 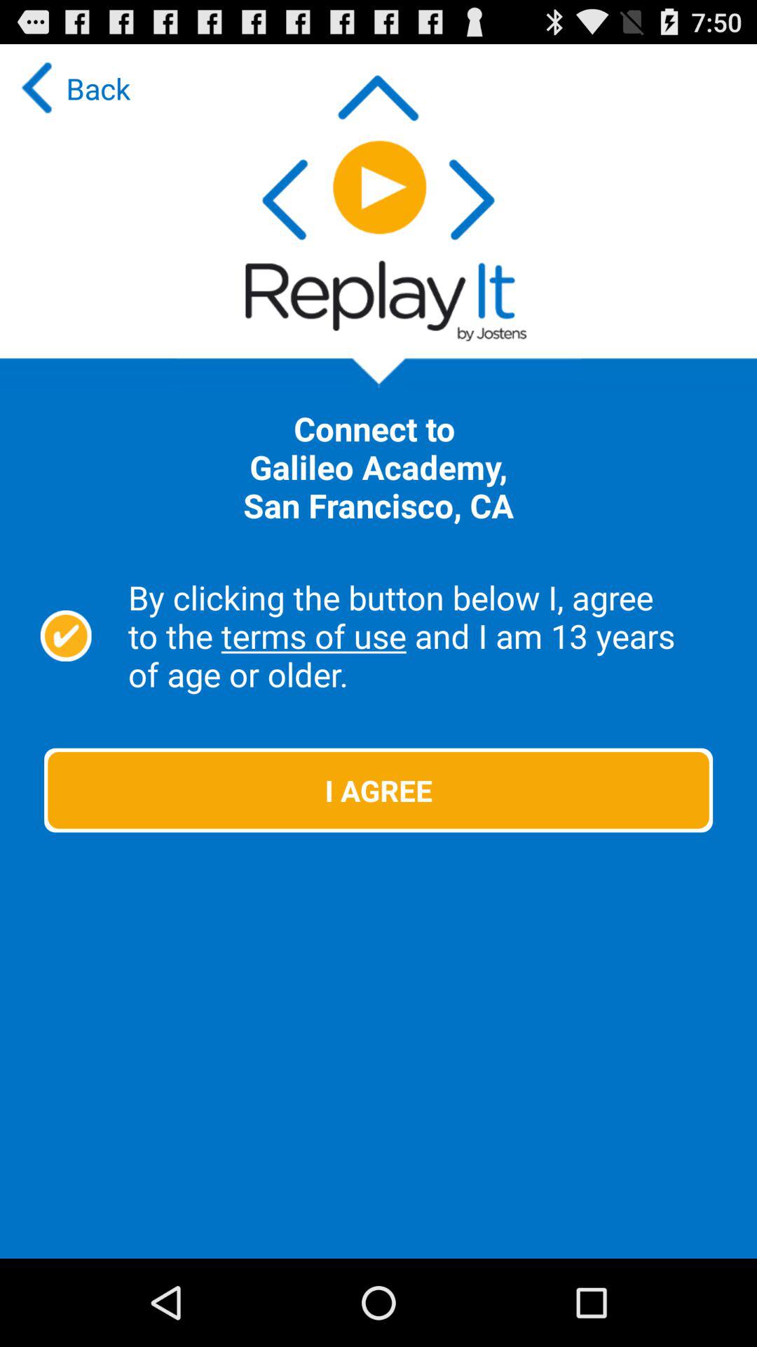 I want to click on open back at the top left corner, so click(x=72, y=88).